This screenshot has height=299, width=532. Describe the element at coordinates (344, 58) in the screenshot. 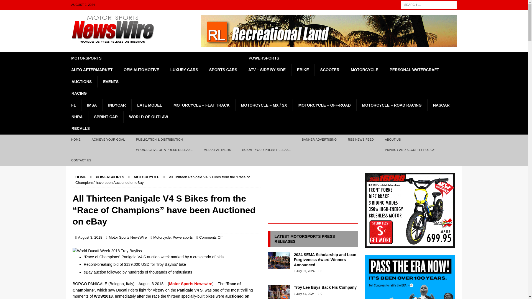

I see `POWERSPORTS` at that location.